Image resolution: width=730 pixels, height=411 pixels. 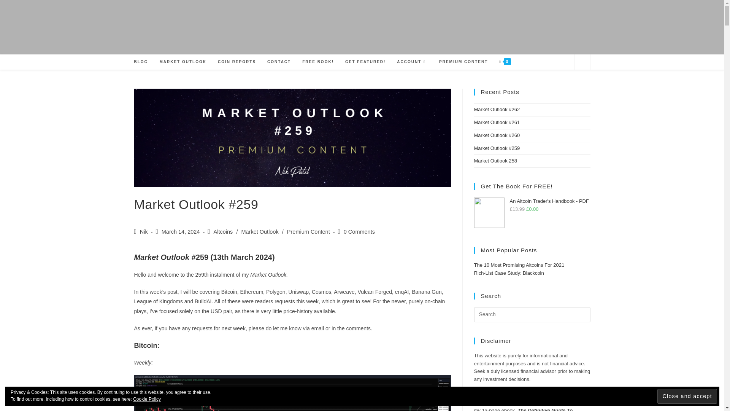 I want to click on MARKET OUTLOOK, so click(x=182, y=62).